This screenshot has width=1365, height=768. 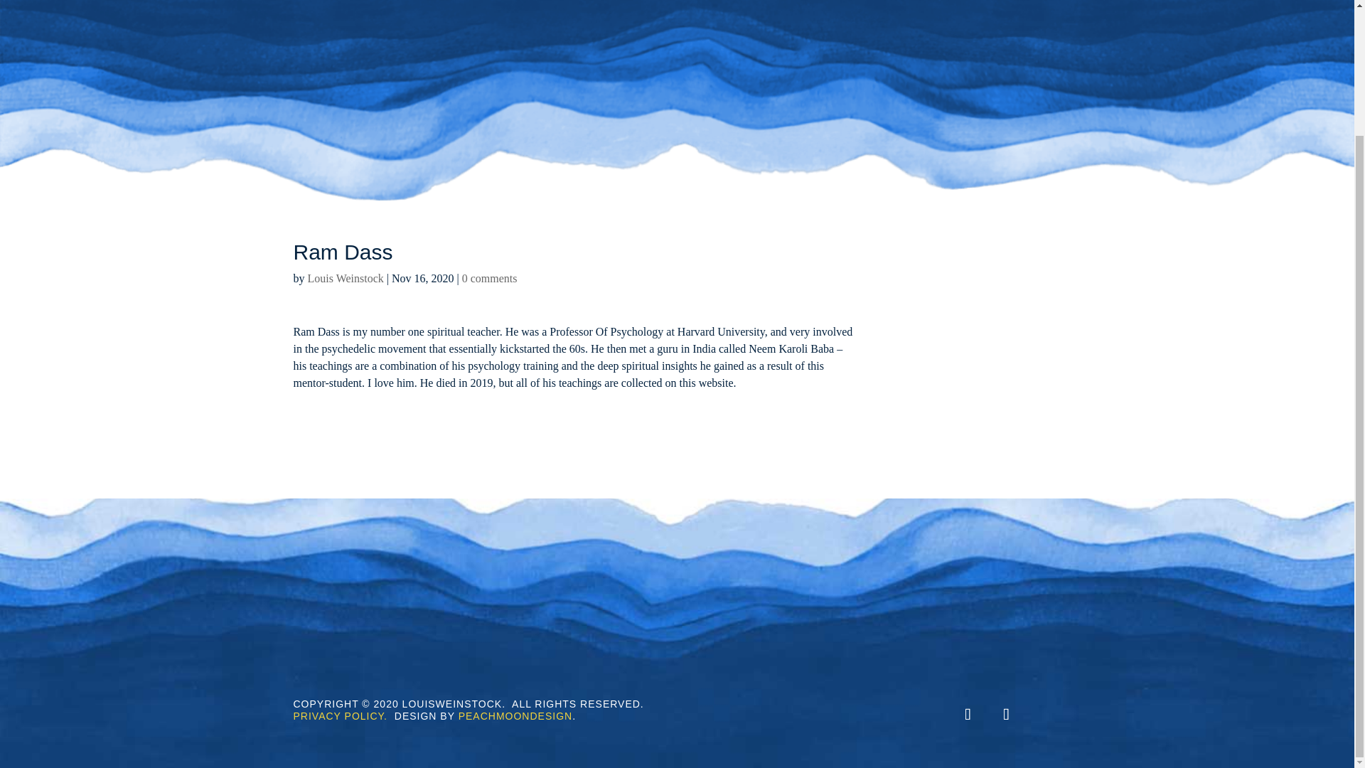 I want to click on Follow on , so click(x=1047, y=714).